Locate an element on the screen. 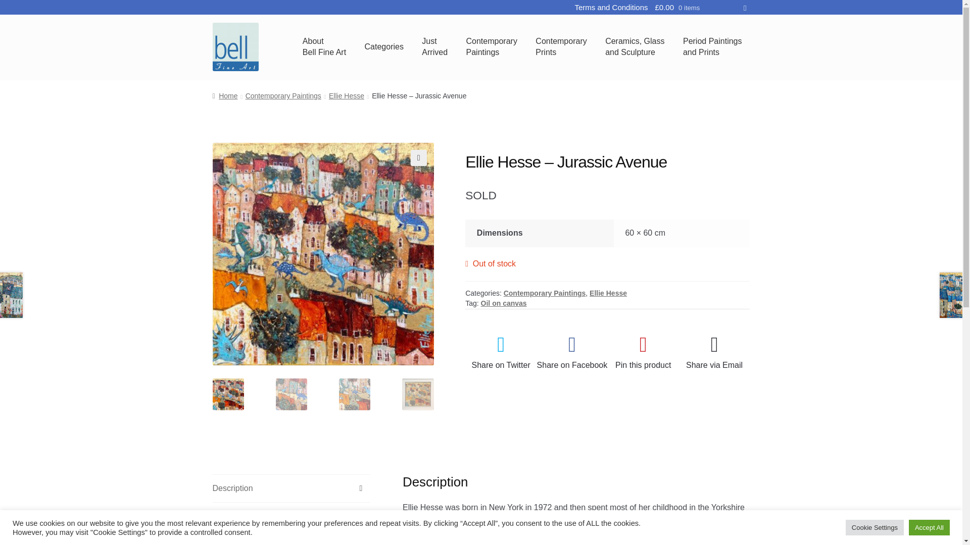 The image size is (970, 545). Description is located at coordinates (611, 7).